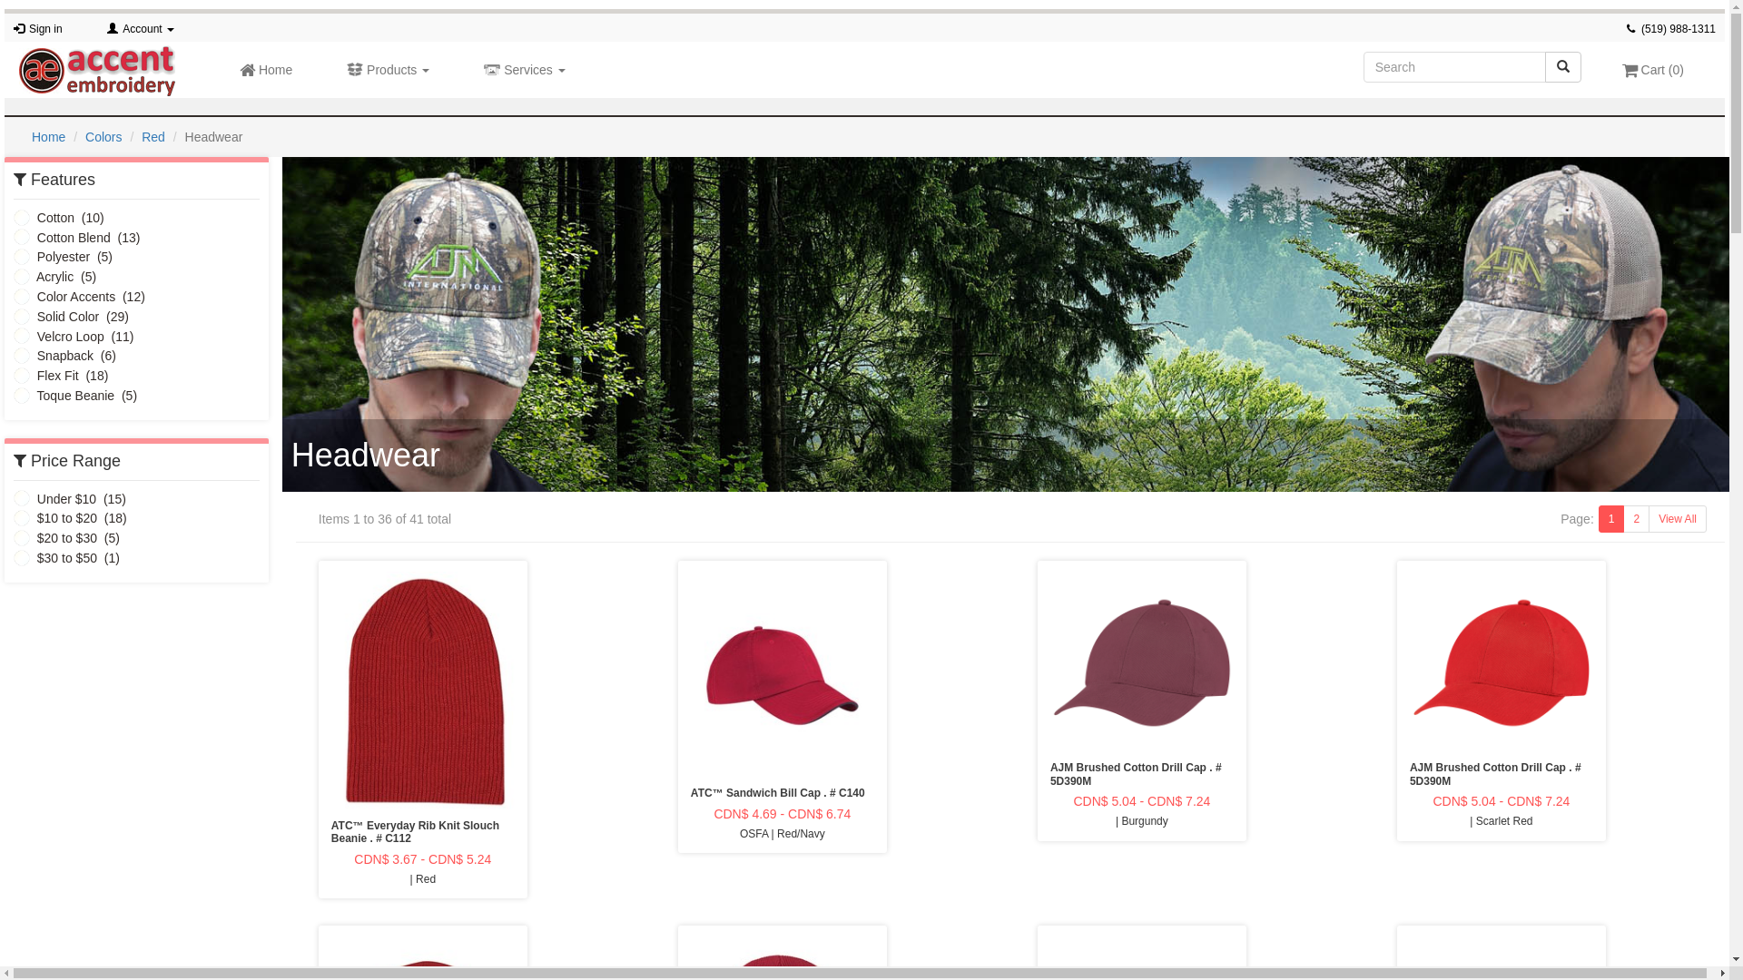  Describe the element at coordinates (64, 257) in the screenshot. I see `  Polyester  (5)` at that location.